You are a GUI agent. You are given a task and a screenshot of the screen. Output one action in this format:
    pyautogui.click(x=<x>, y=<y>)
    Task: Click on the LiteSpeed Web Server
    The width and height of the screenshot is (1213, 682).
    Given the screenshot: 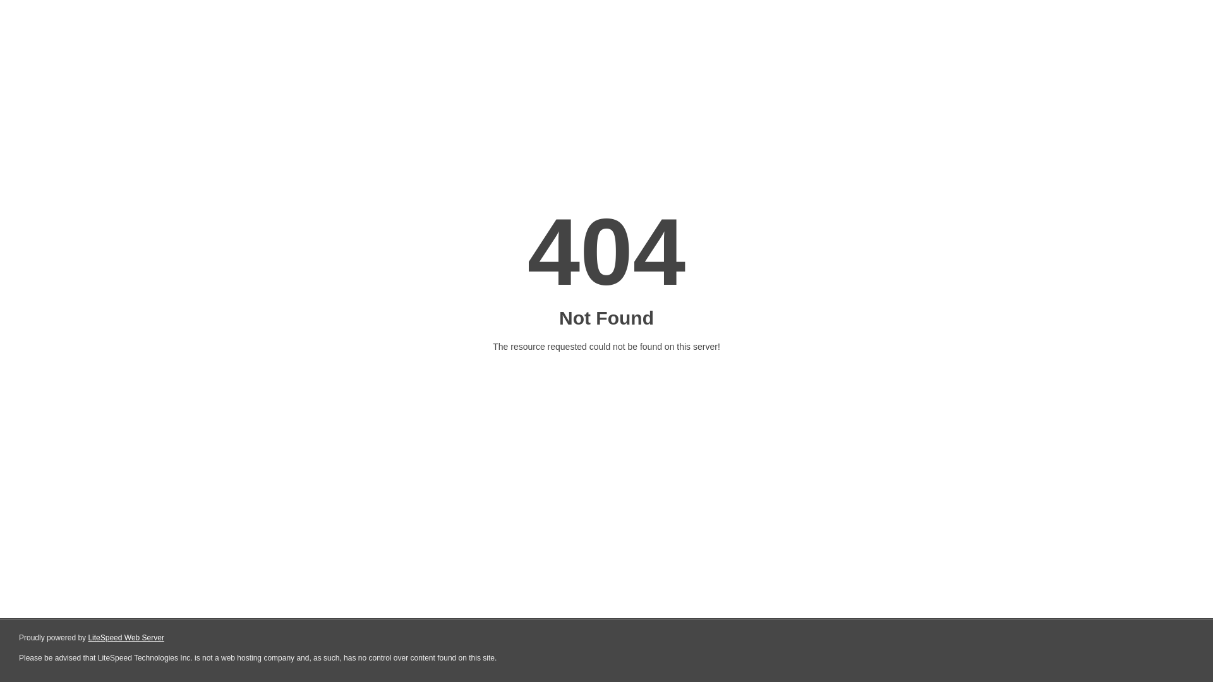 What is the action you would take?
    pyautogui.click(x=126, y=638)
    